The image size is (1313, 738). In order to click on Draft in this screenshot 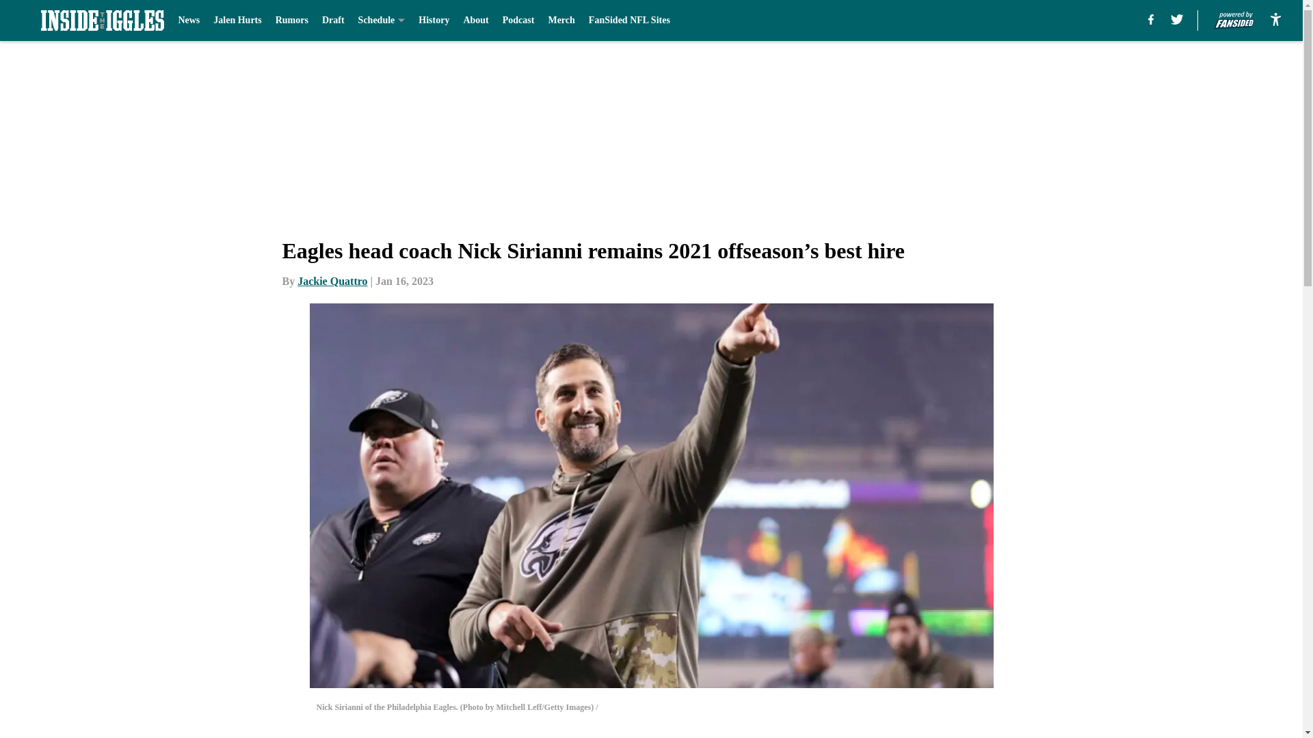, I will do `click(332, 20)`.